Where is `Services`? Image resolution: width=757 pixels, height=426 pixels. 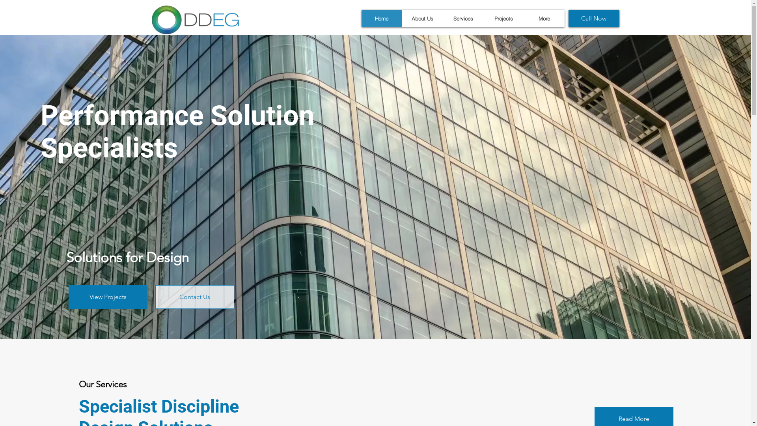 Services is located at coordinates (463, 19).